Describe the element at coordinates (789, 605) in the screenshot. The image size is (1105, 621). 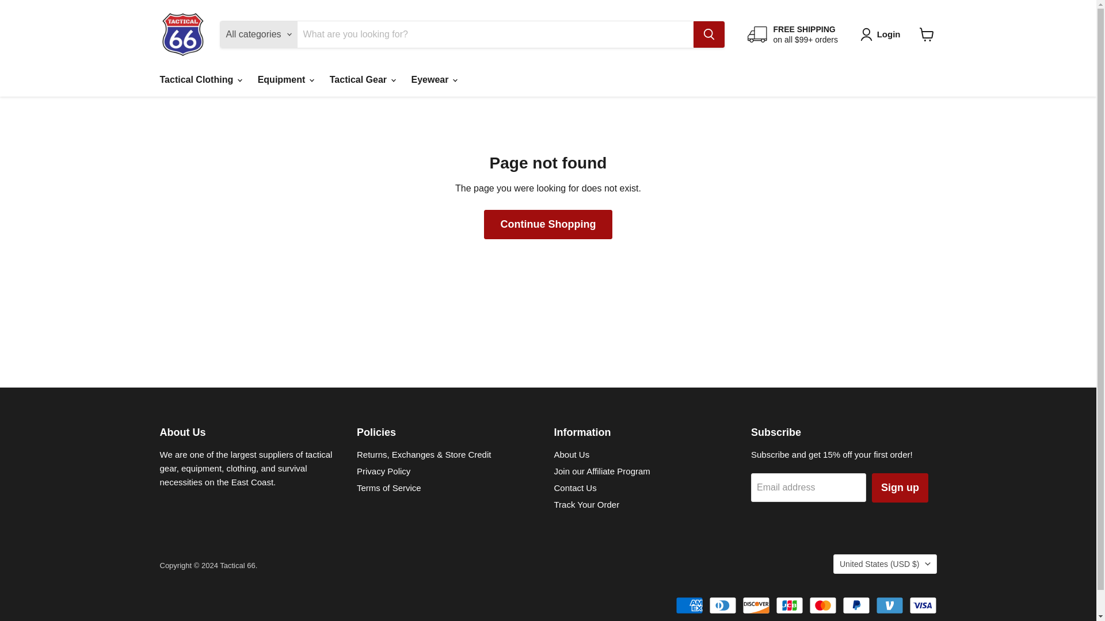
I see `JCB` at that location.